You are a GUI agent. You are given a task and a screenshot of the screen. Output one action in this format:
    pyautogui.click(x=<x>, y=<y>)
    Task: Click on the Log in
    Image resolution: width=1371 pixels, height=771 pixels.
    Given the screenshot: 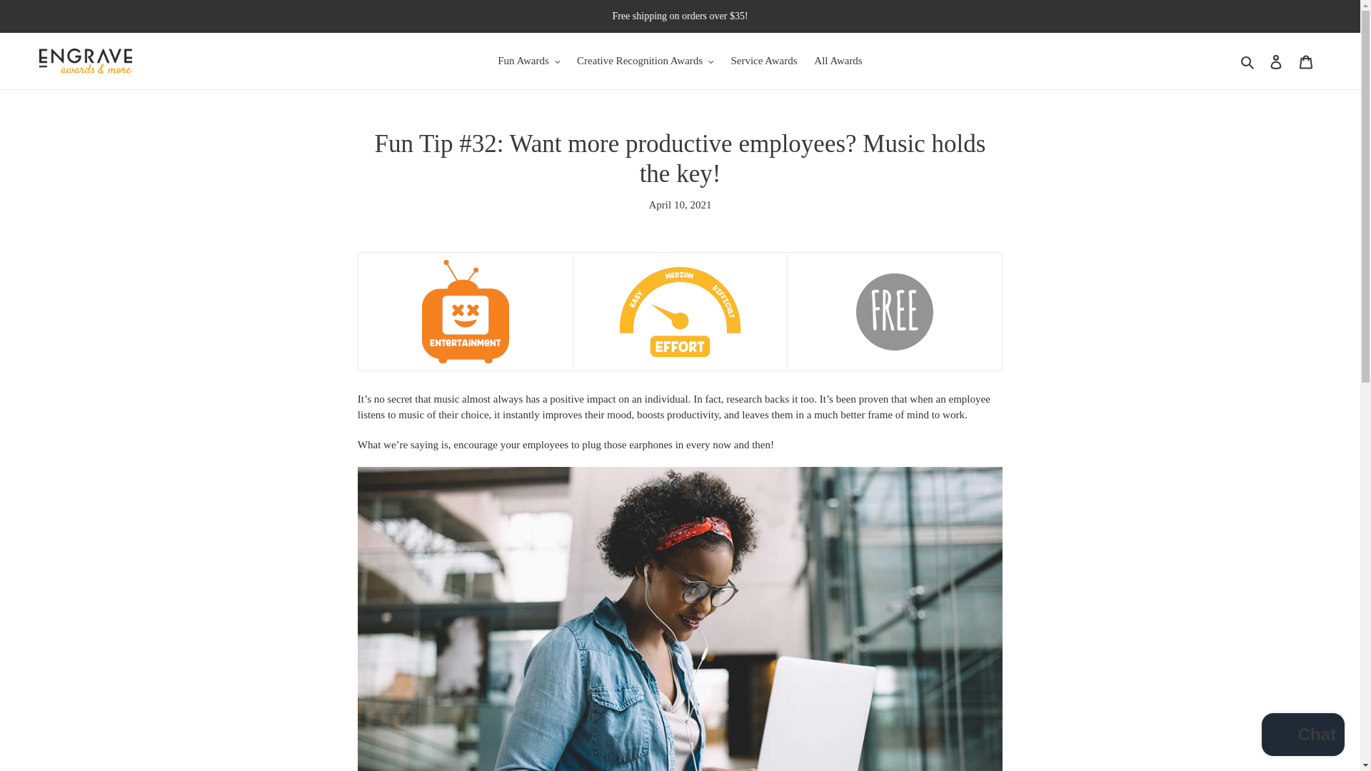 What is the action you would take?
    pyautogui.click(x=1276, y=60)
    